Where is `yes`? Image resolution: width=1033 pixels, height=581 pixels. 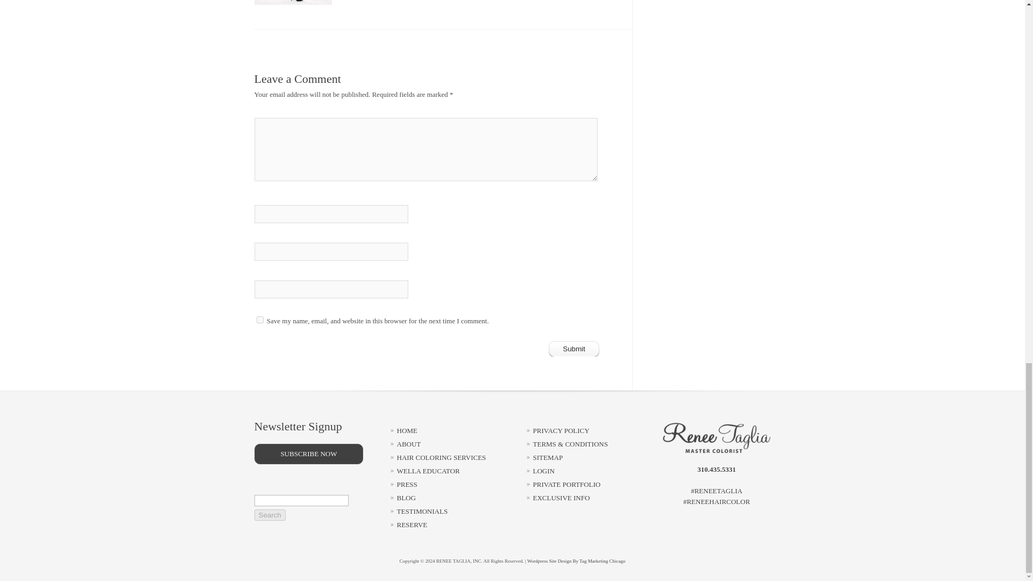 yes is located at coordinates (259, 320).